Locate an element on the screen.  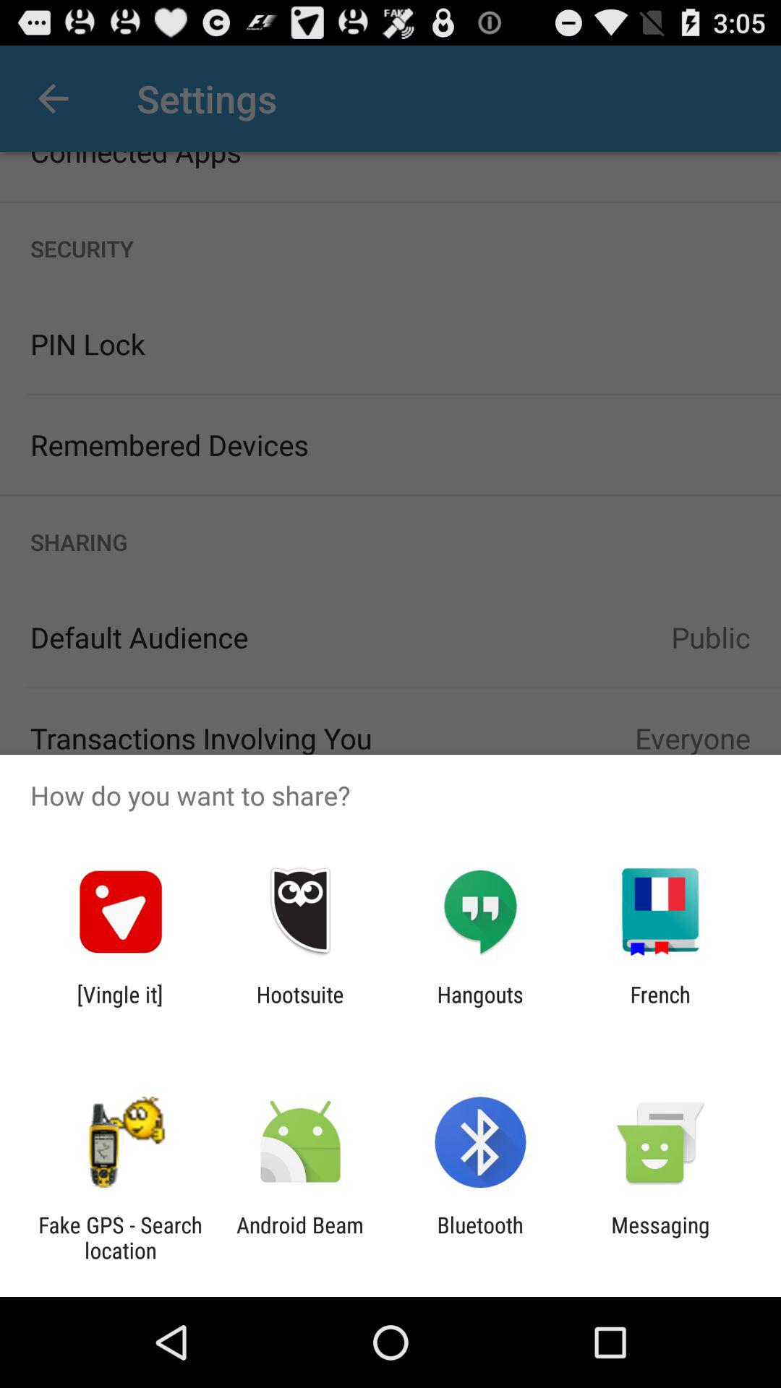
choose item next to the messaging icon is located at coordinates (480, 1238).